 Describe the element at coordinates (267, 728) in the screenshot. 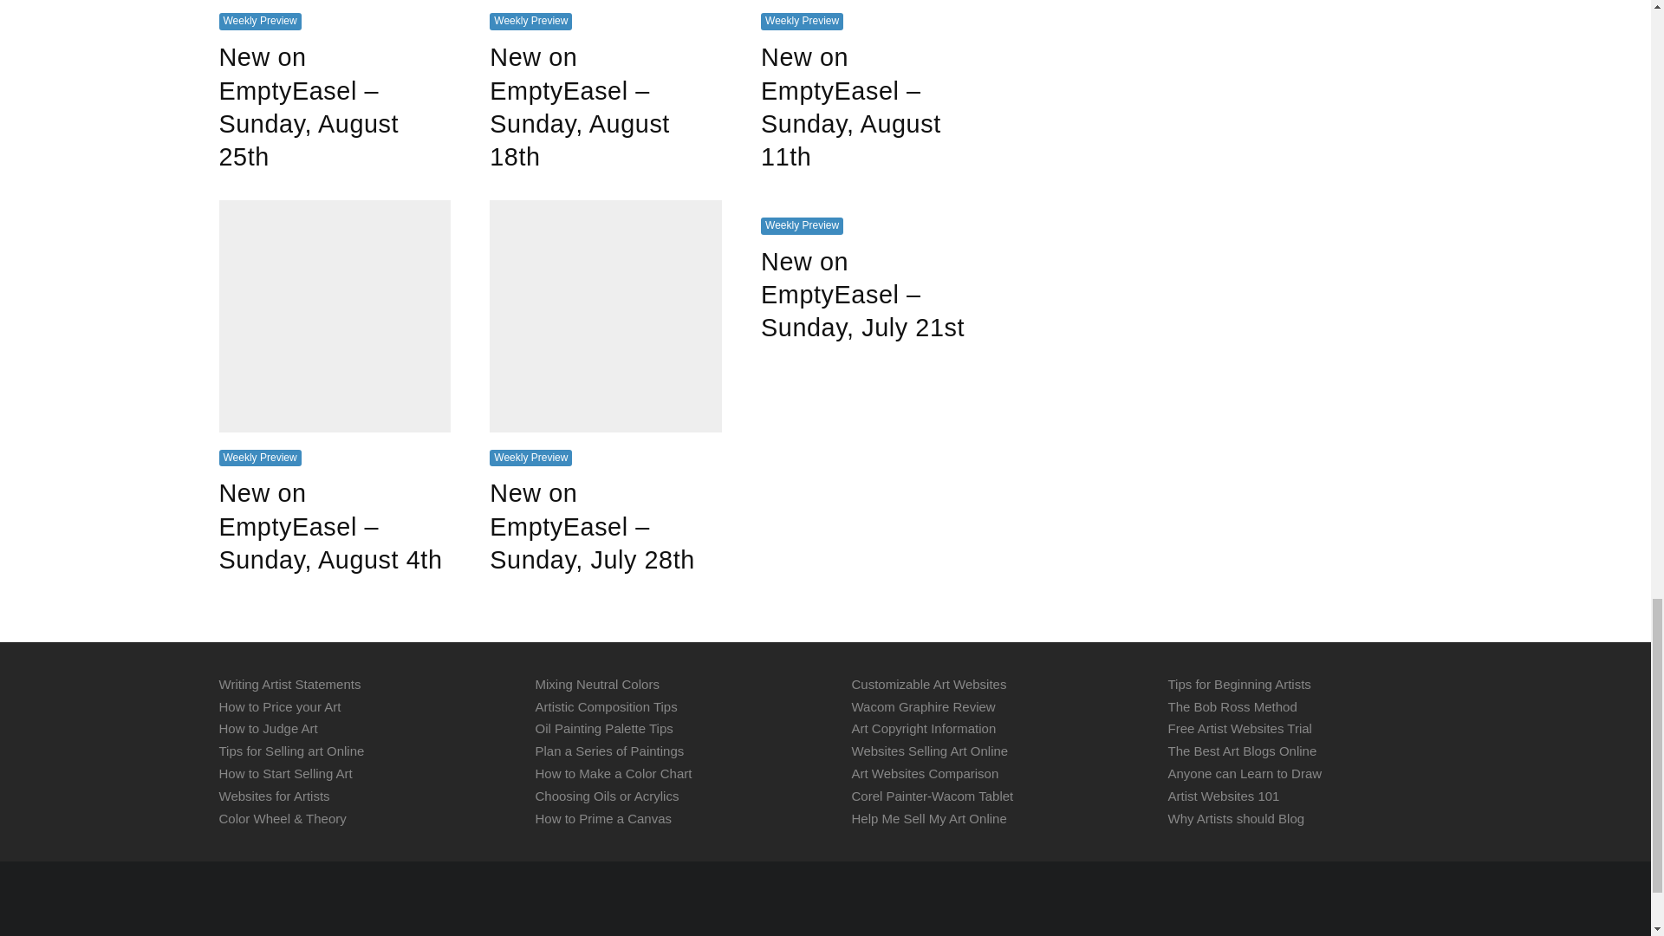

I see `How to judge art: Five qualities you can critique` at that location.